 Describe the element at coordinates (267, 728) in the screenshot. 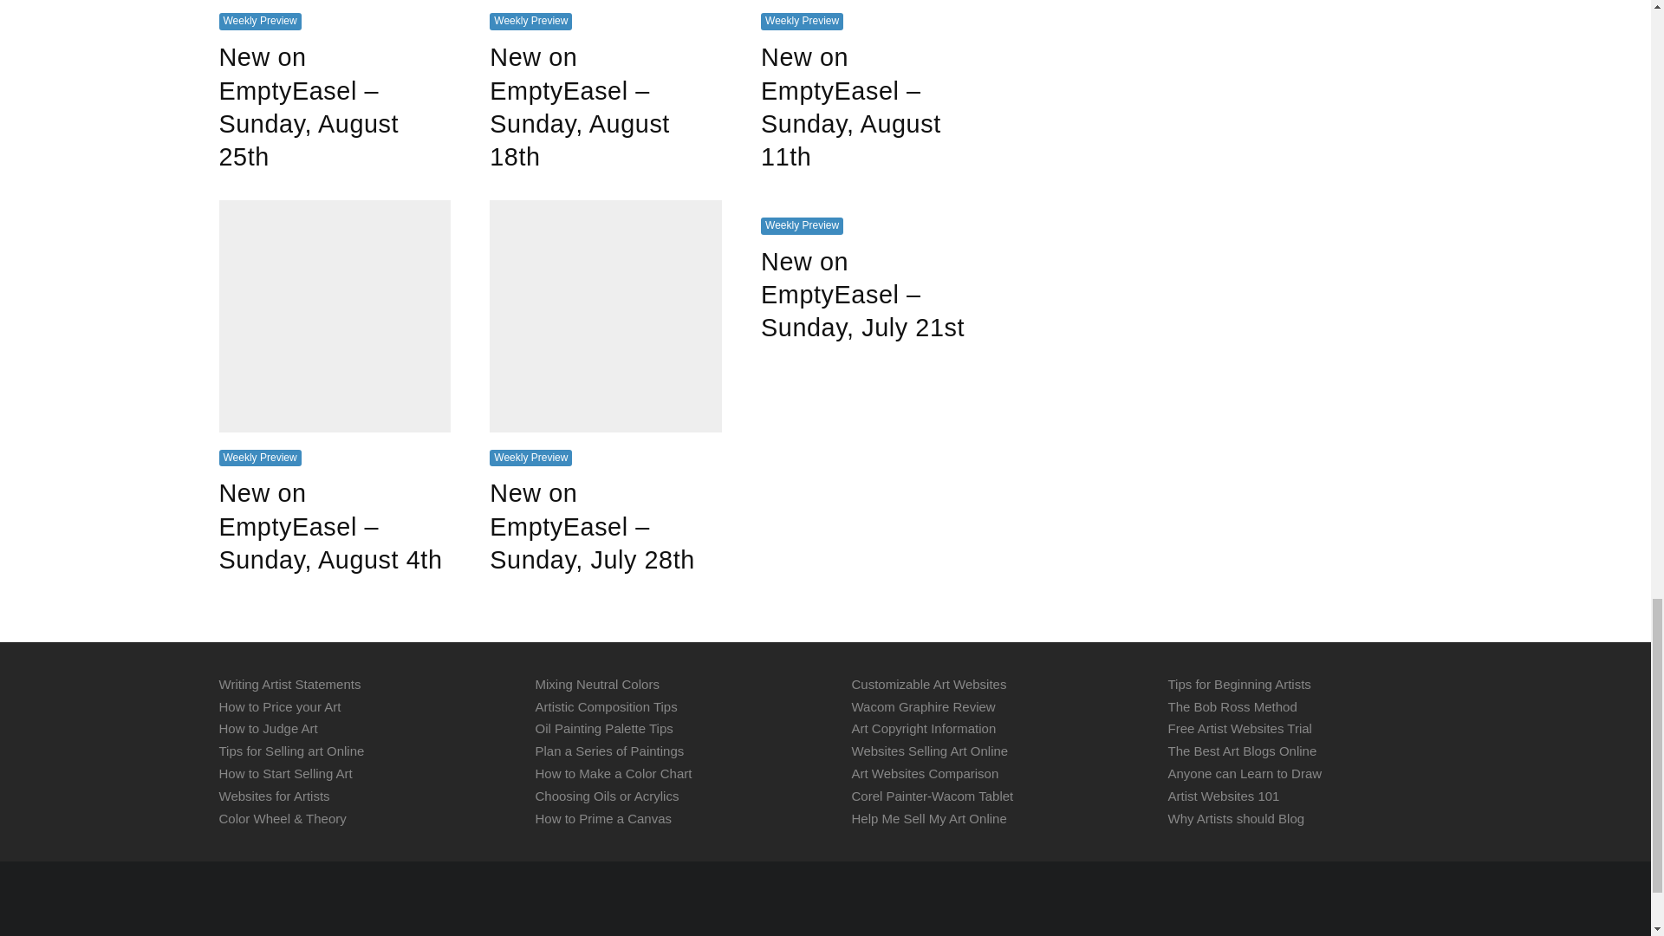

I see `How to judge art: Five qualities you can critique` at that location.